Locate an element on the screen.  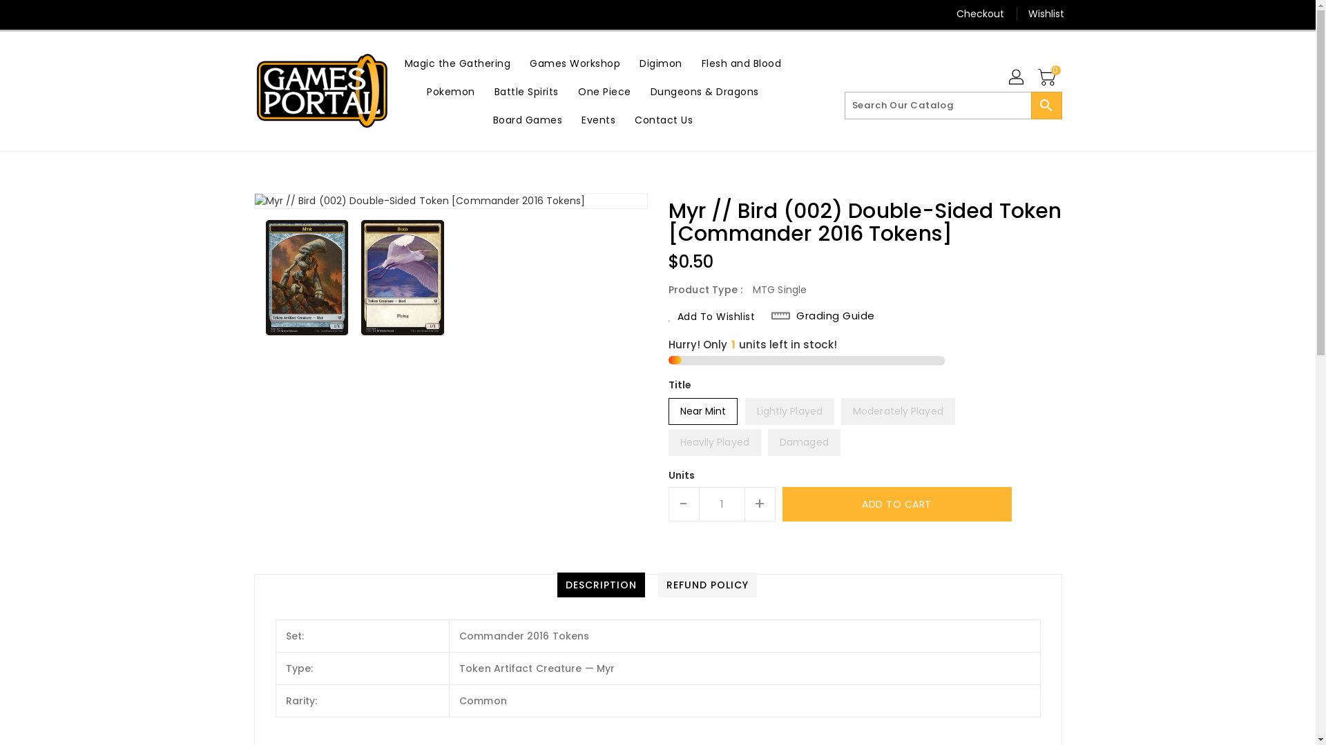
REFUND POLICY is located at coordinates (707, 585).